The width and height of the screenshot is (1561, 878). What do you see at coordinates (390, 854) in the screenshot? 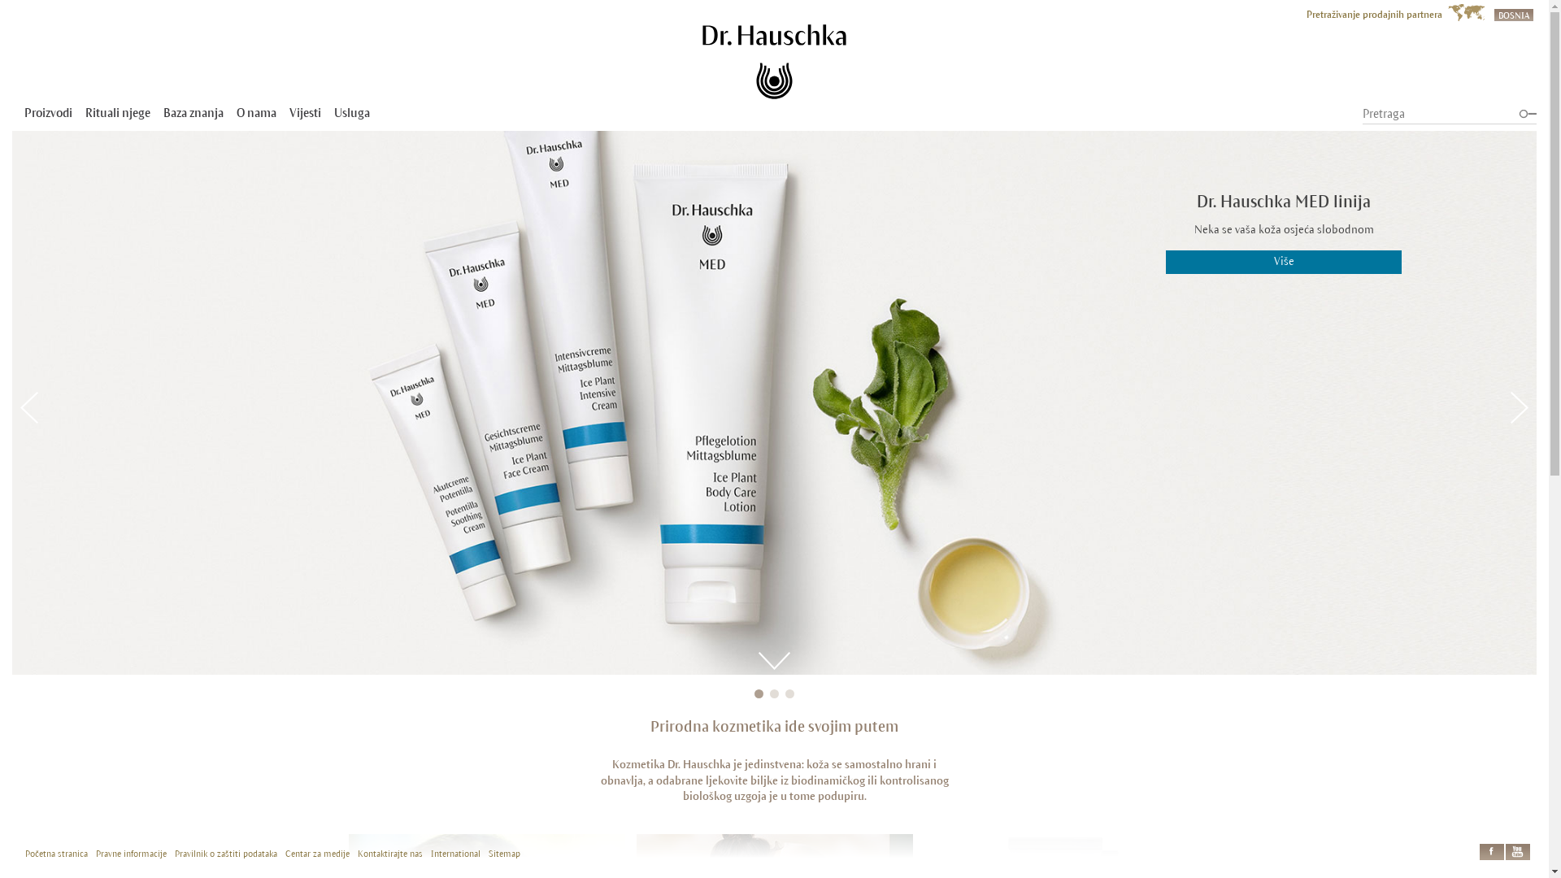
I see `Kontaktirajte nas` at bounding box center [390, 854].